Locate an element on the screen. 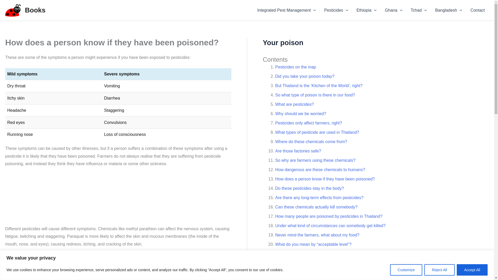  Reject All is located at coordinates (439, 270).